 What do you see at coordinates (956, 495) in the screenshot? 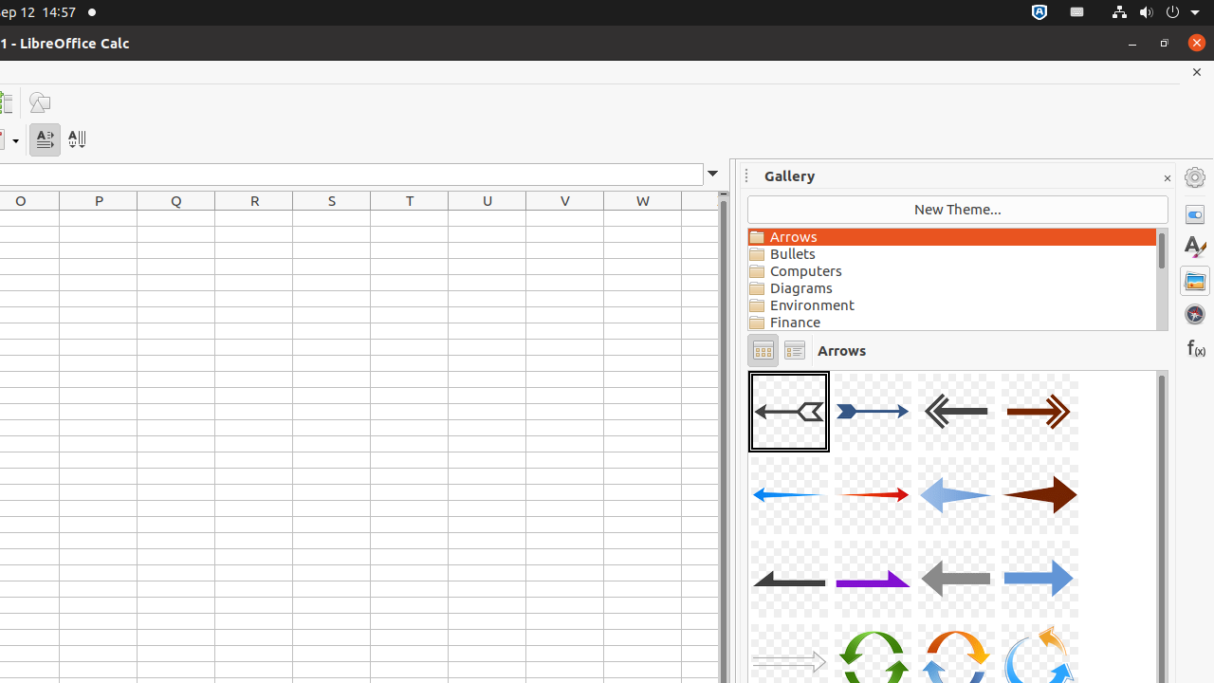
I see `A07-Arrow-LightBlue-Left` at bounding box center [956, 495].